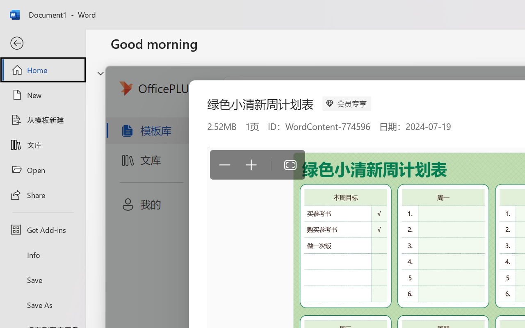 This screenshot has width=525, height=328. I want to click on Create your Google Account, so click(424, 9).